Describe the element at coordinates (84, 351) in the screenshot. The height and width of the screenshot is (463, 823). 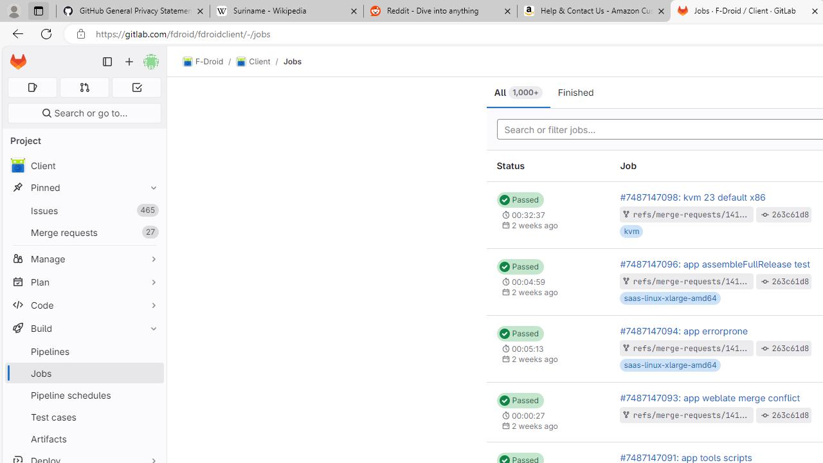
I see `Pipelines` at that location.